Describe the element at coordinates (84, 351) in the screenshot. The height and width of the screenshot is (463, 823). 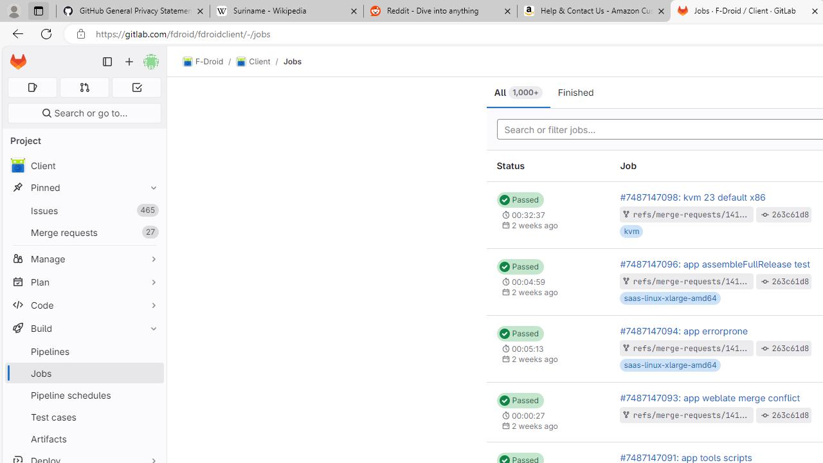
I see `Pipelines` at that location.